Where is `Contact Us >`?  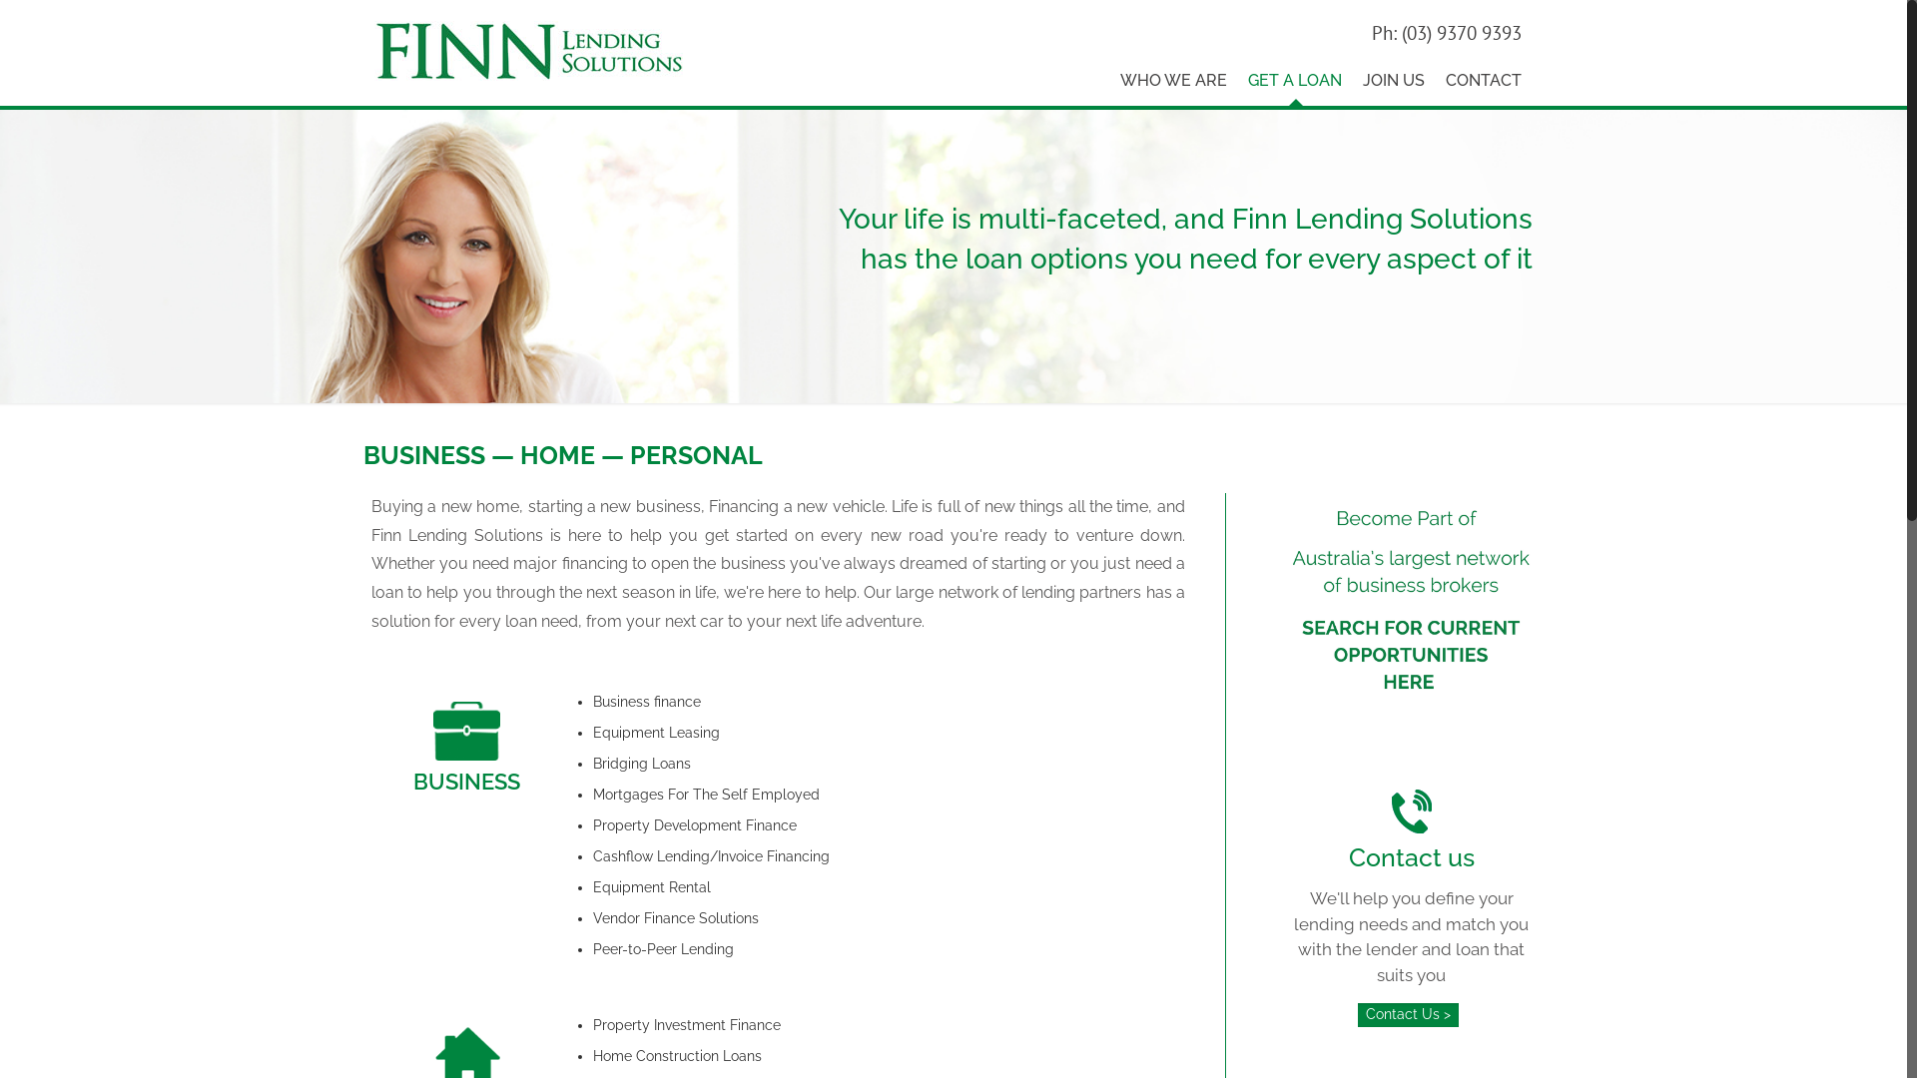
Contact Us > is located at coordinates (1408, 1015).